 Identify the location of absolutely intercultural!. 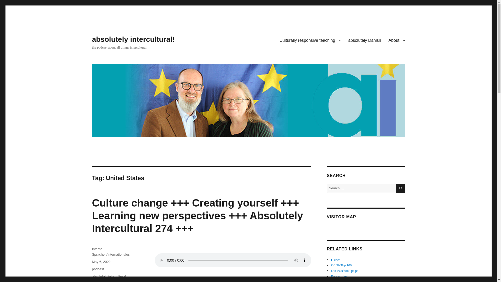
(133, 39).